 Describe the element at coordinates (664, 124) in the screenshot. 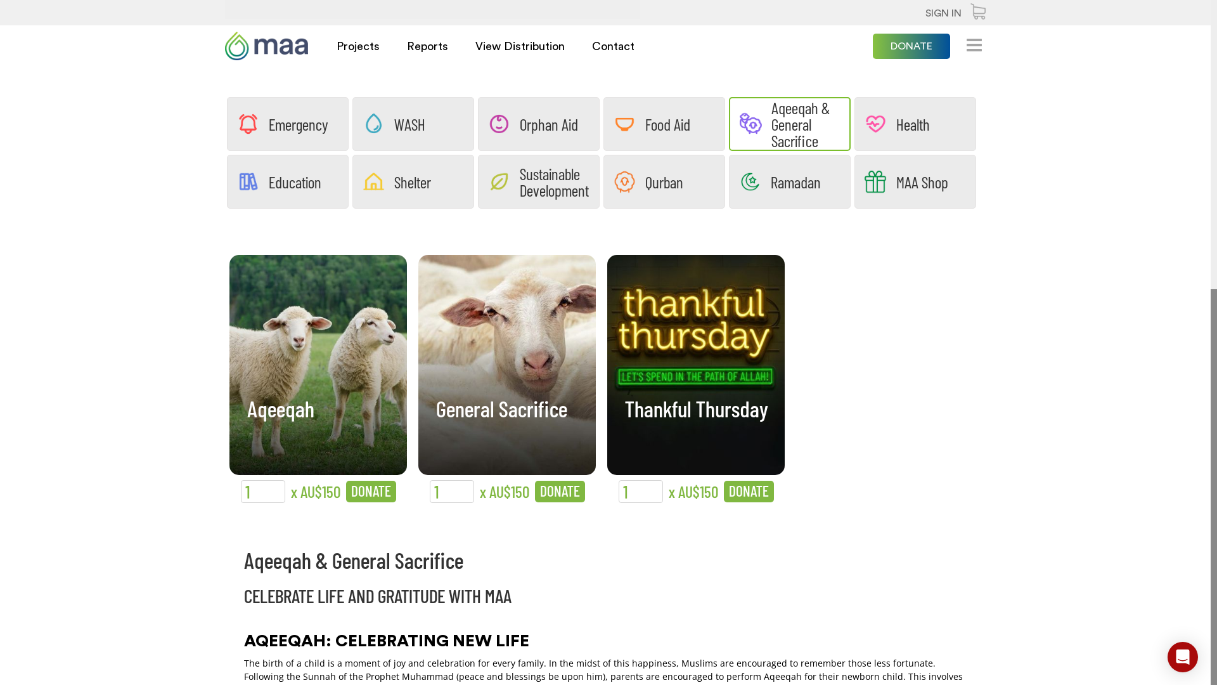

I see `Food Aid` at that location.